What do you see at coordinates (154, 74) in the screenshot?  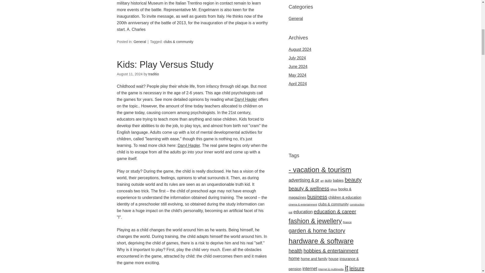 I see `traditio` at bounding box center [154, 74].